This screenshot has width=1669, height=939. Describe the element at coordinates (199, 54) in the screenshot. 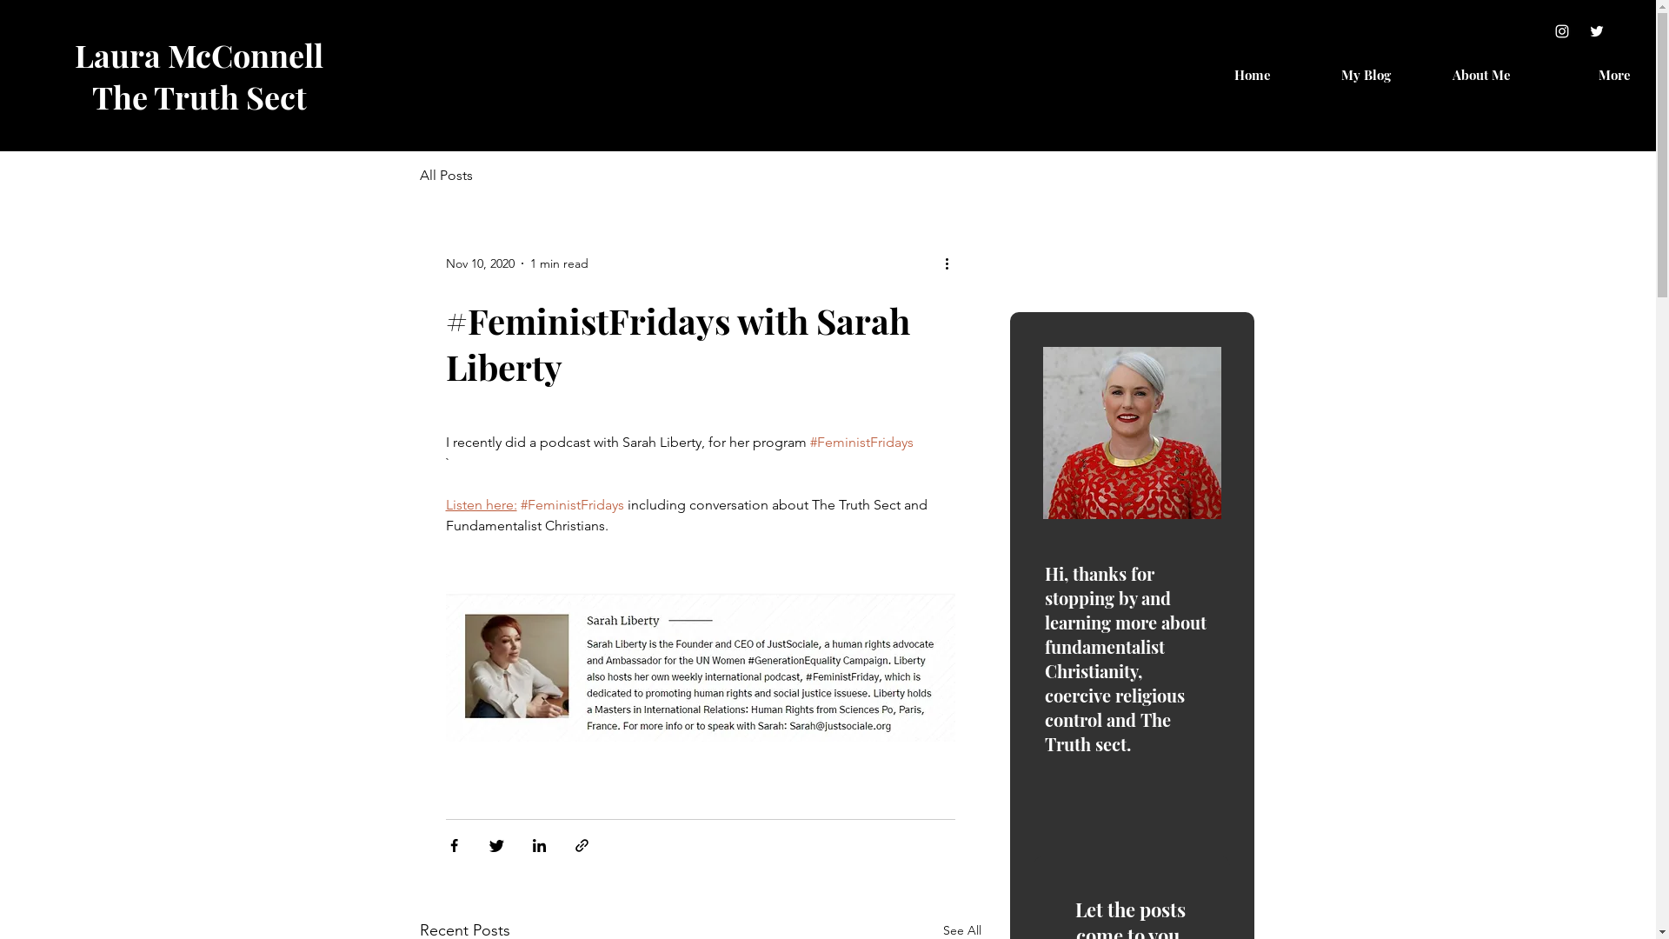

I see `Laura McConnell` at that location.